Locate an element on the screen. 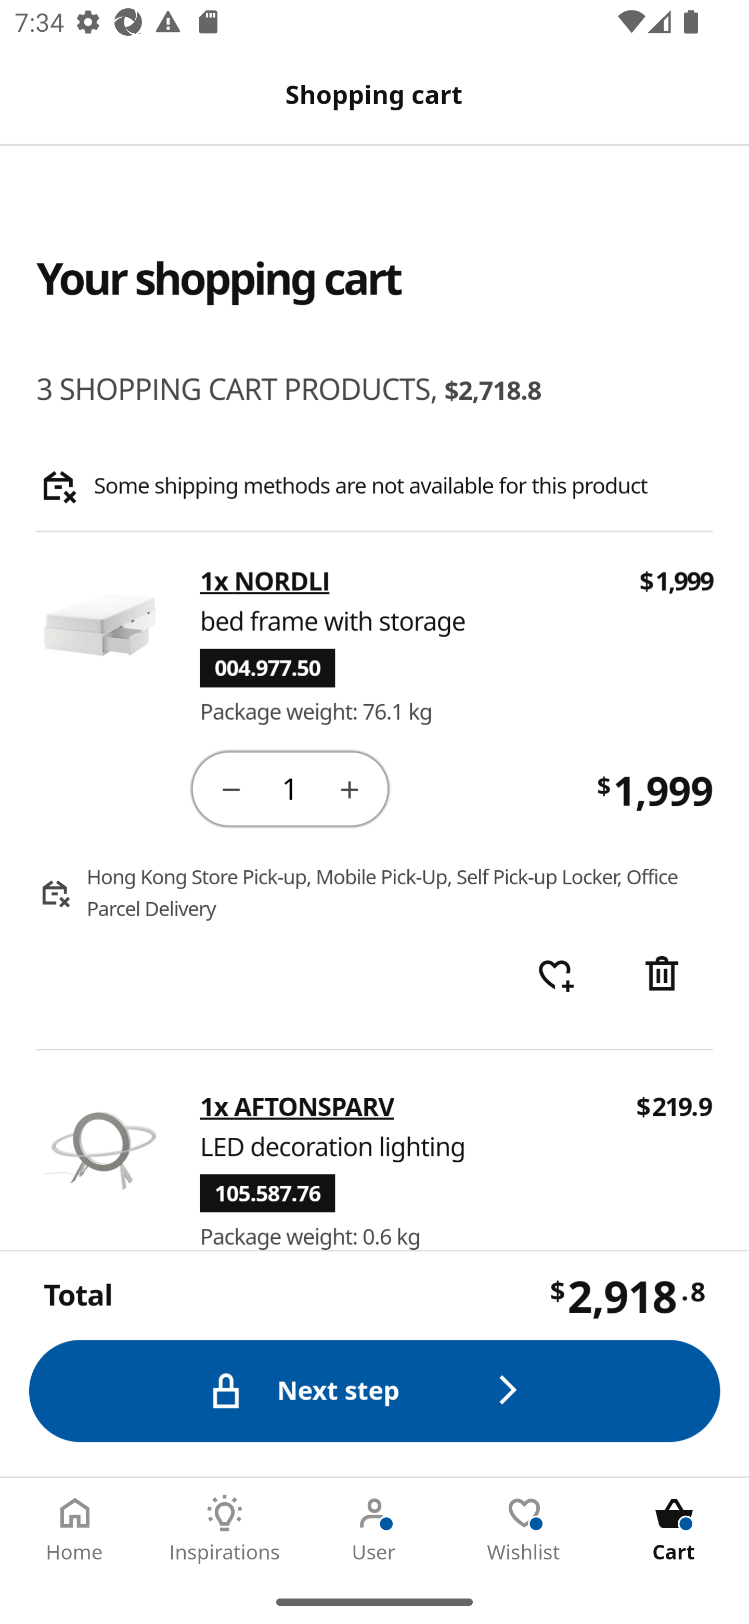 This screenshot has height=1624, width=749. 1x  NORDLI 1x  NORDLI is located at coordinates (265, 582).